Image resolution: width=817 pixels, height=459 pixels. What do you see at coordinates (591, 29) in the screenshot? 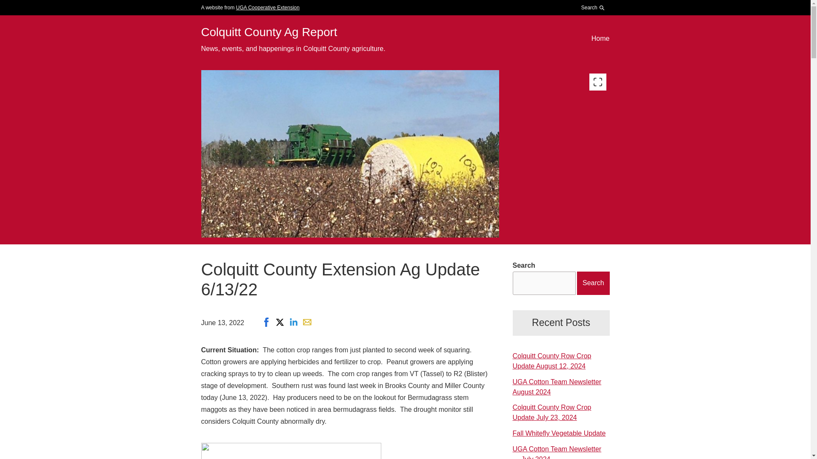
I see `Search` at bounding box center [591, 29].